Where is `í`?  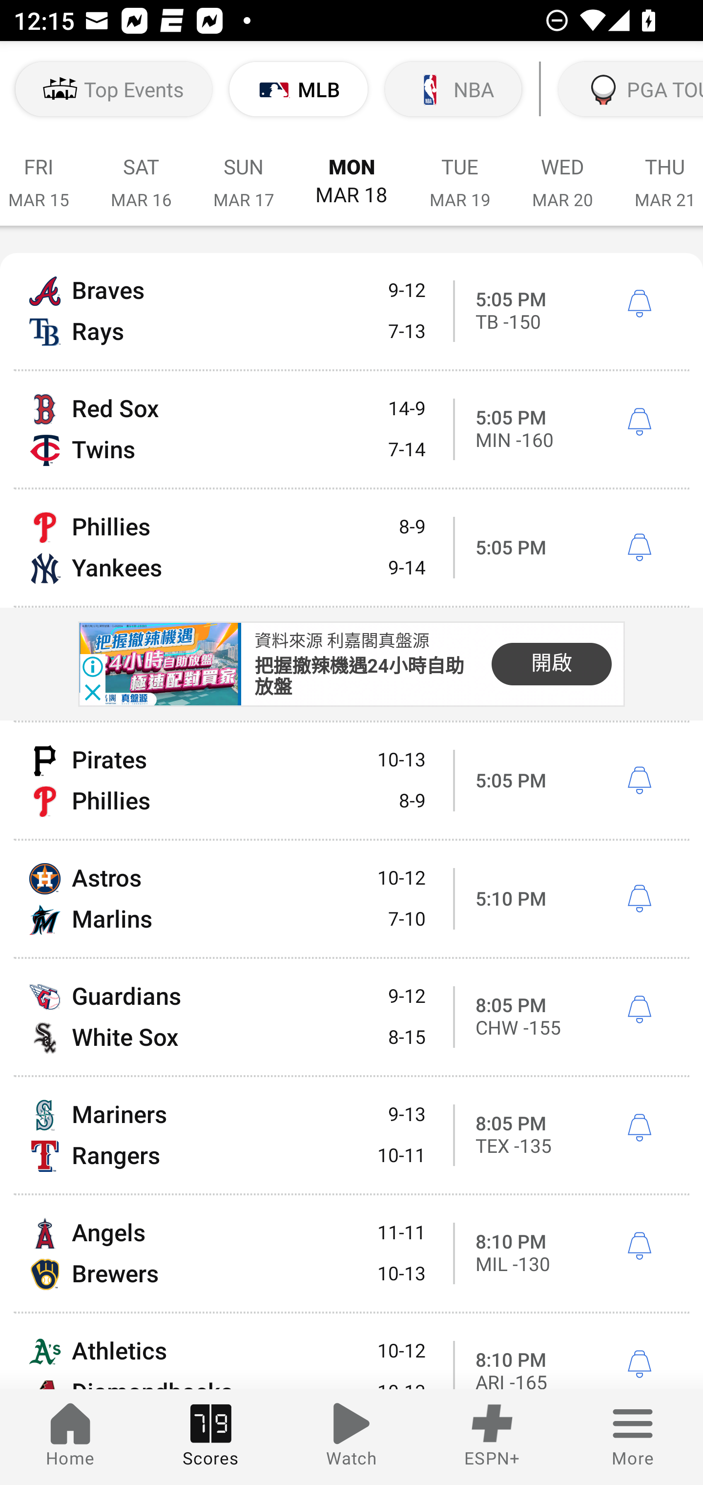 í is located at coordinates (639, 1247).